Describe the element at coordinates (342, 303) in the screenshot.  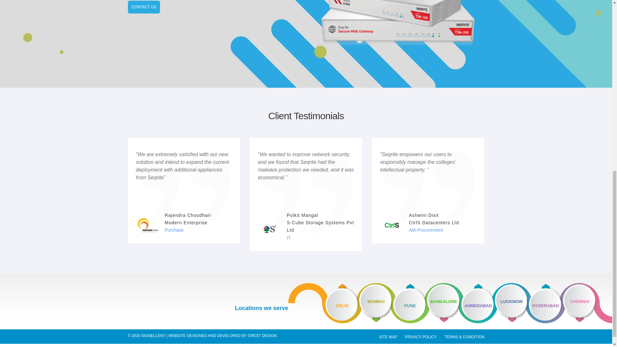
I see `DELHI` at that location.